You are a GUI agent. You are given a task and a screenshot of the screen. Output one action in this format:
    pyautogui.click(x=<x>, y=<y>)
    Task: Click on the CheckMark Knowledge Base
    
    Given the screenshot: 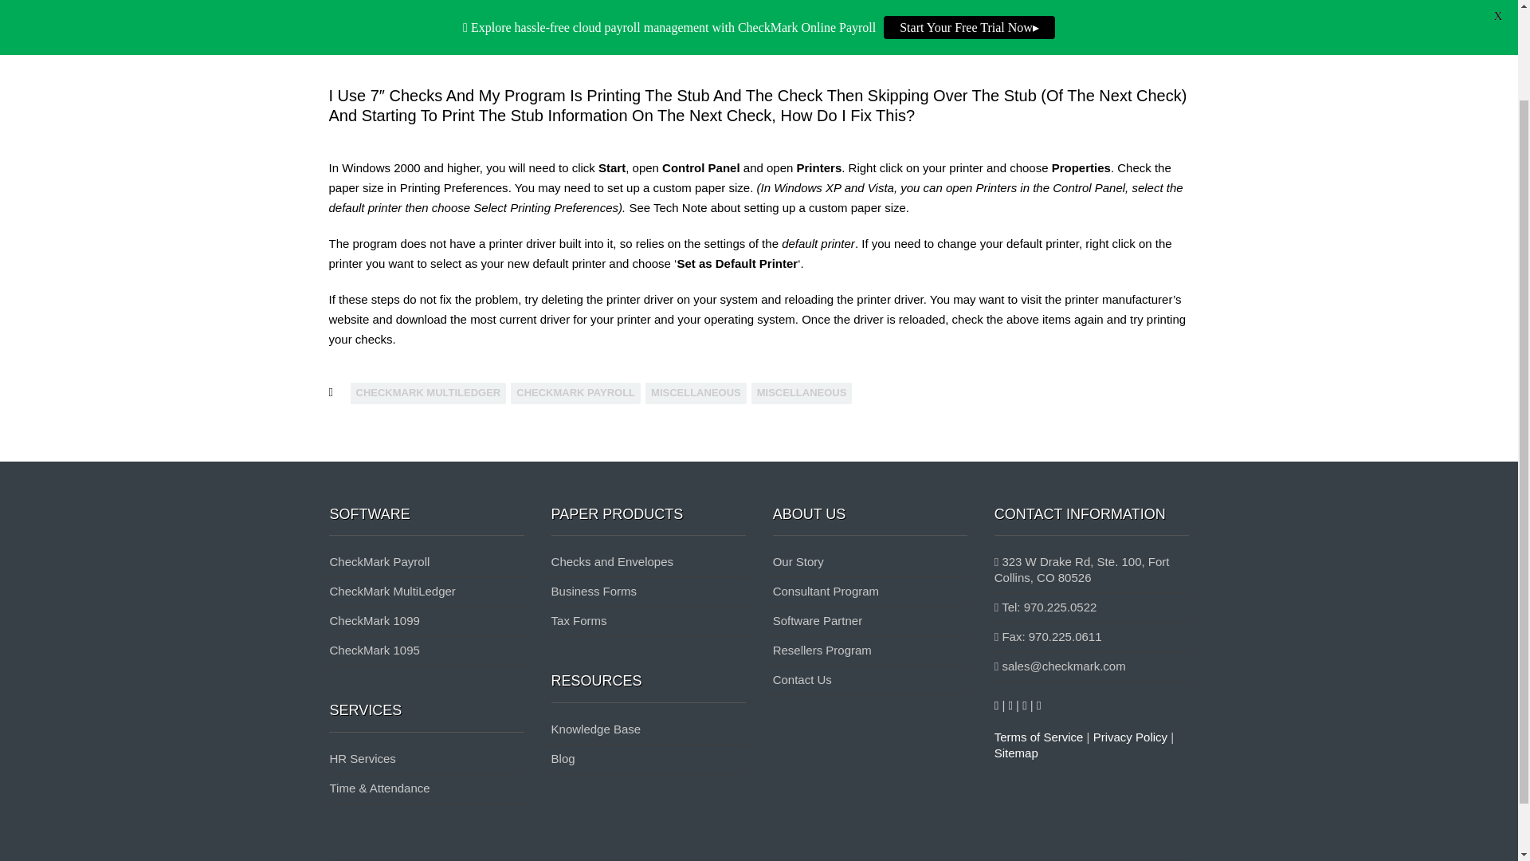 What is the action you would take?
    pyautogui.click(x=453, y=2)
    